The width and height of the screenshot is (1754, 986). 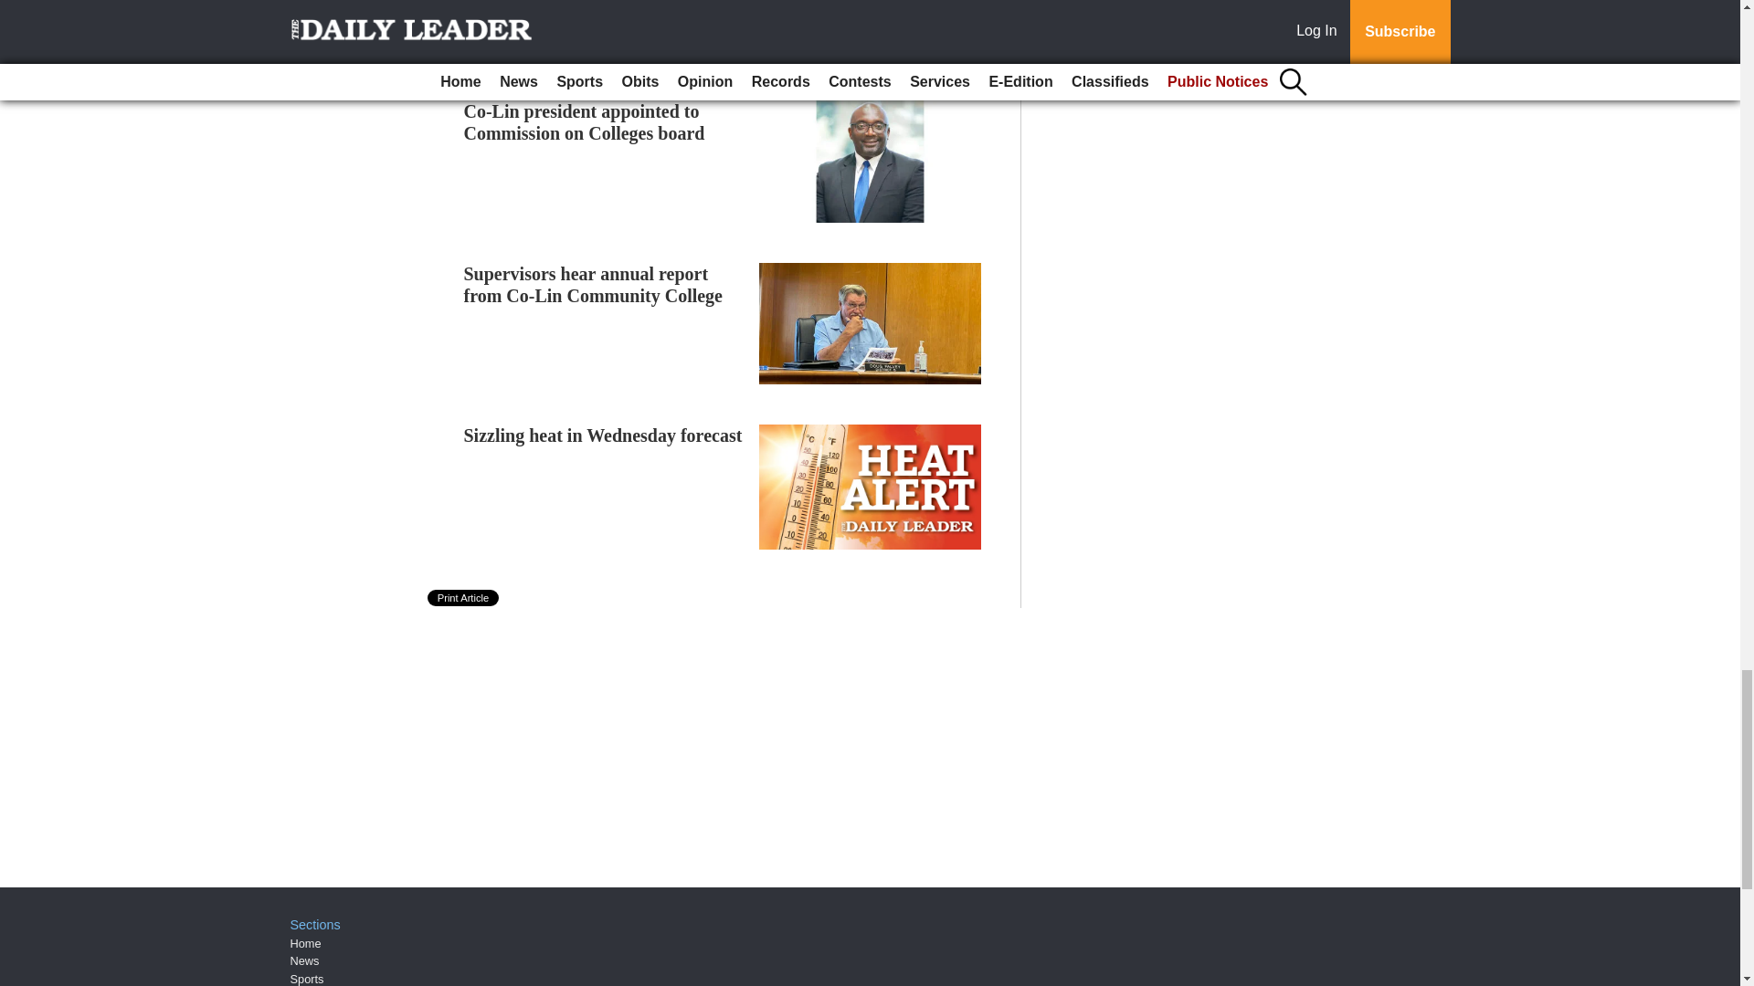 I want to click on Sizzling heat in Wednesday forecast, so click(x=603, y=435).